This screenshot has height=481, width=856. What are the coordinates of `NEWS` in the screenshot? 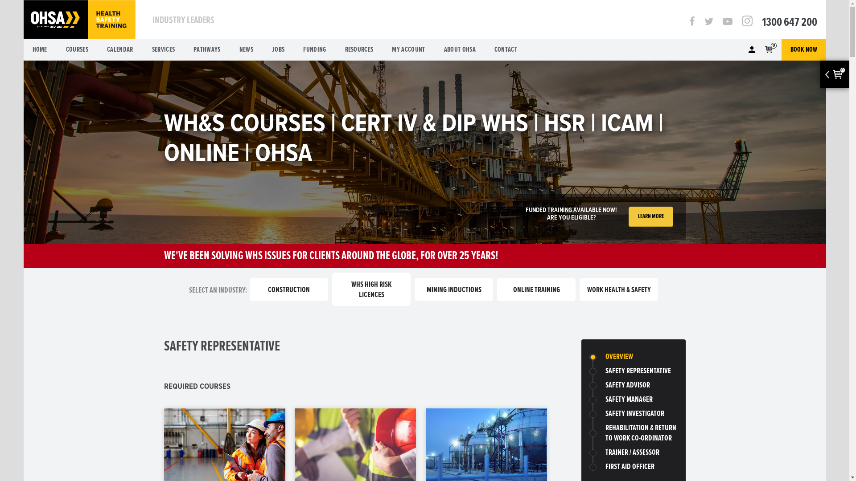 It's located at (246, 50).